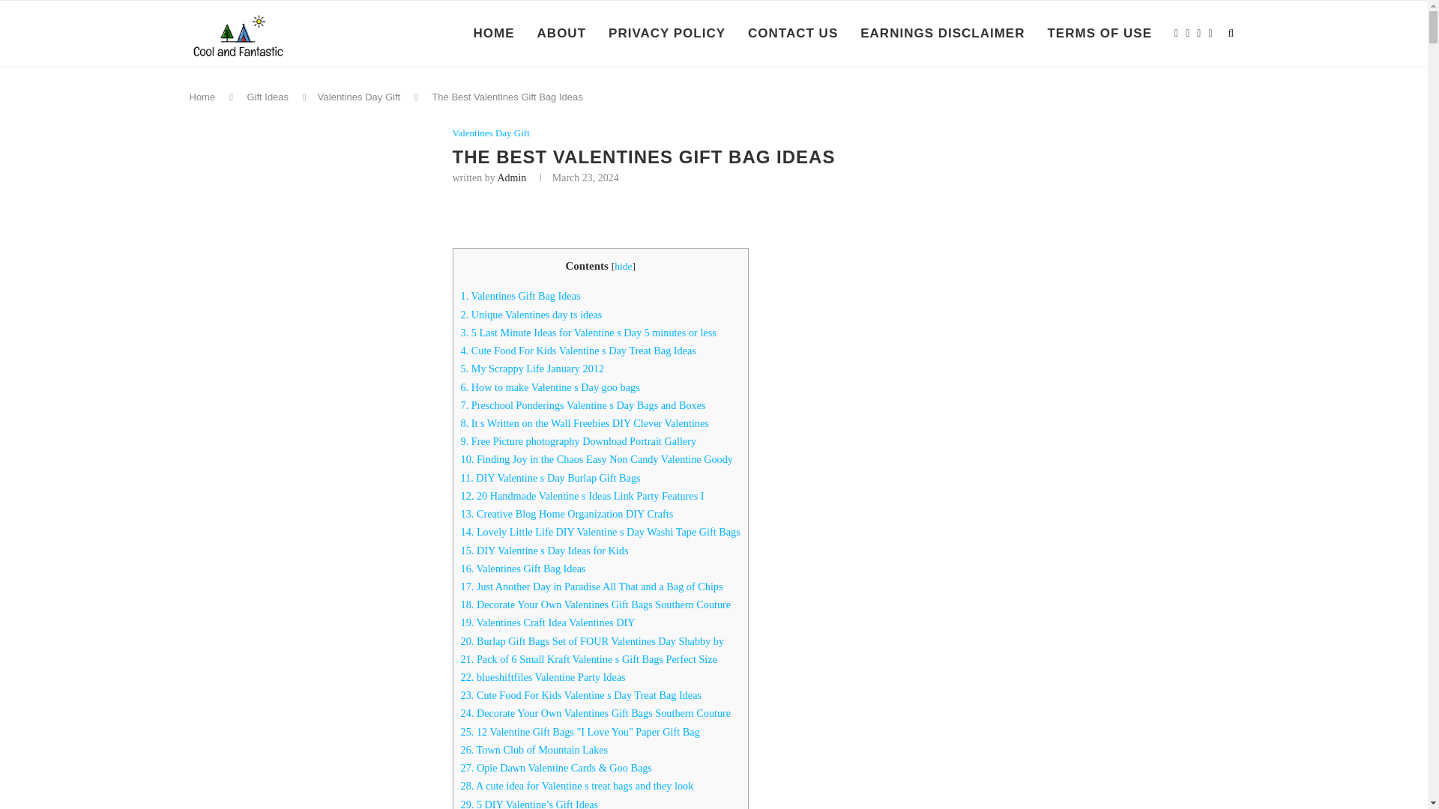 The image size is (1439, 809). Describe the element at coordinates (943, 33) in the screenshot. I see `EARNINGS DISCLAIMER` at that location.